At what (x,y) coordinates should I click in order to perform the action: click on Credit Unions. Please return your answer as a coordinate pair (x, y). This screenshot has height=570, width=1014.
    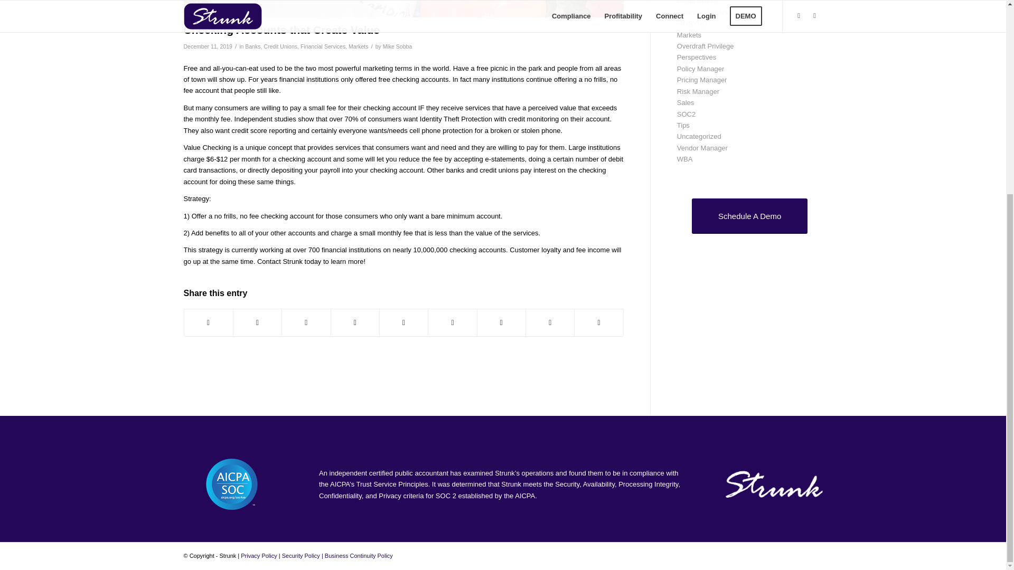
    Looking at the image, I should click on (280, 46).